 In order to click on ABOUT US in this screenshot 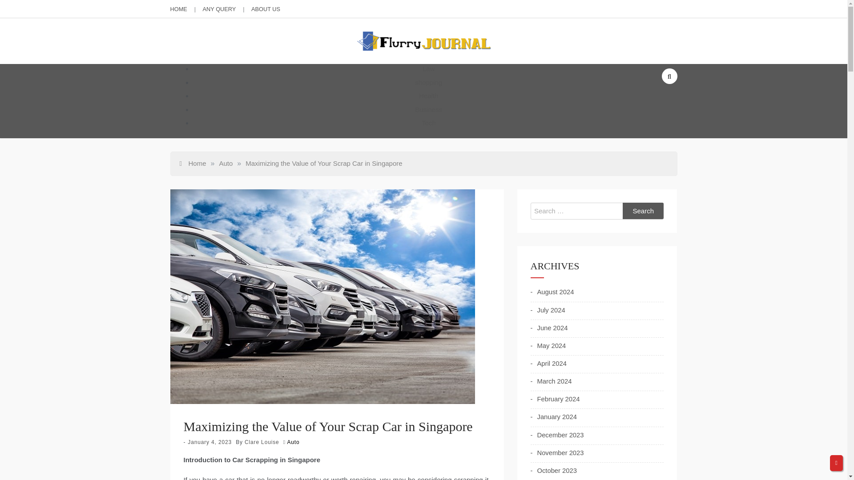, I will do `click(265, 9)`.